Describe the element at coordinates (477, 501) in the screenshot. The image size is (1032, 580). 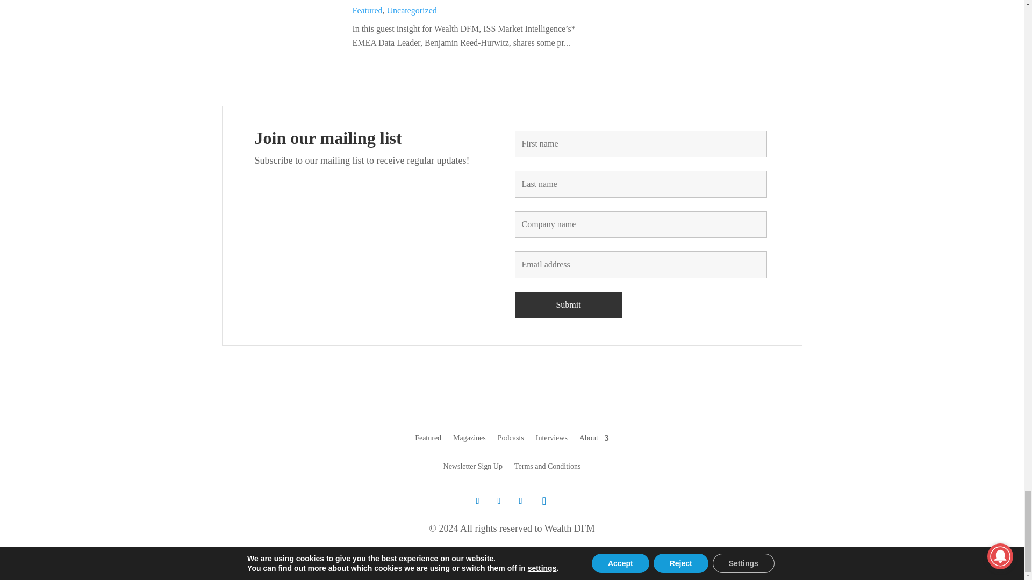
I see `Follow on X` at that location.